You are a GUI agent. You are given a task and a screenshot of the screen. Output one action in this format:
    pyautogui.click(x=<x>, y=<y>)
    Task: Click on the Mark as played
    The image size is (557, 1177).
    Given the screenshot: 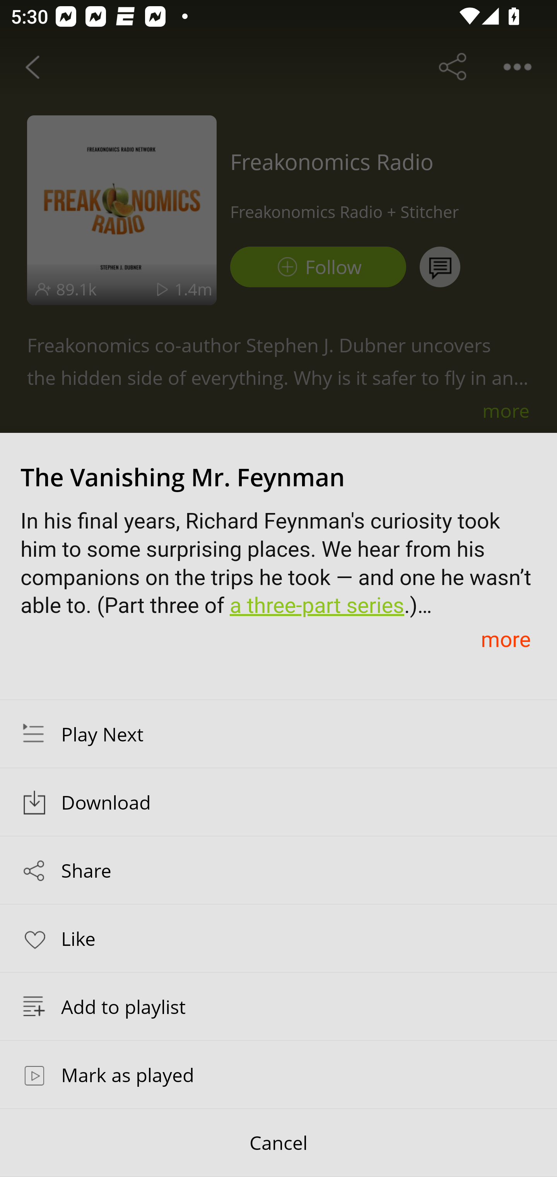 What is the action you would take?
    pyautogui.click(x=278, y=1074)
    